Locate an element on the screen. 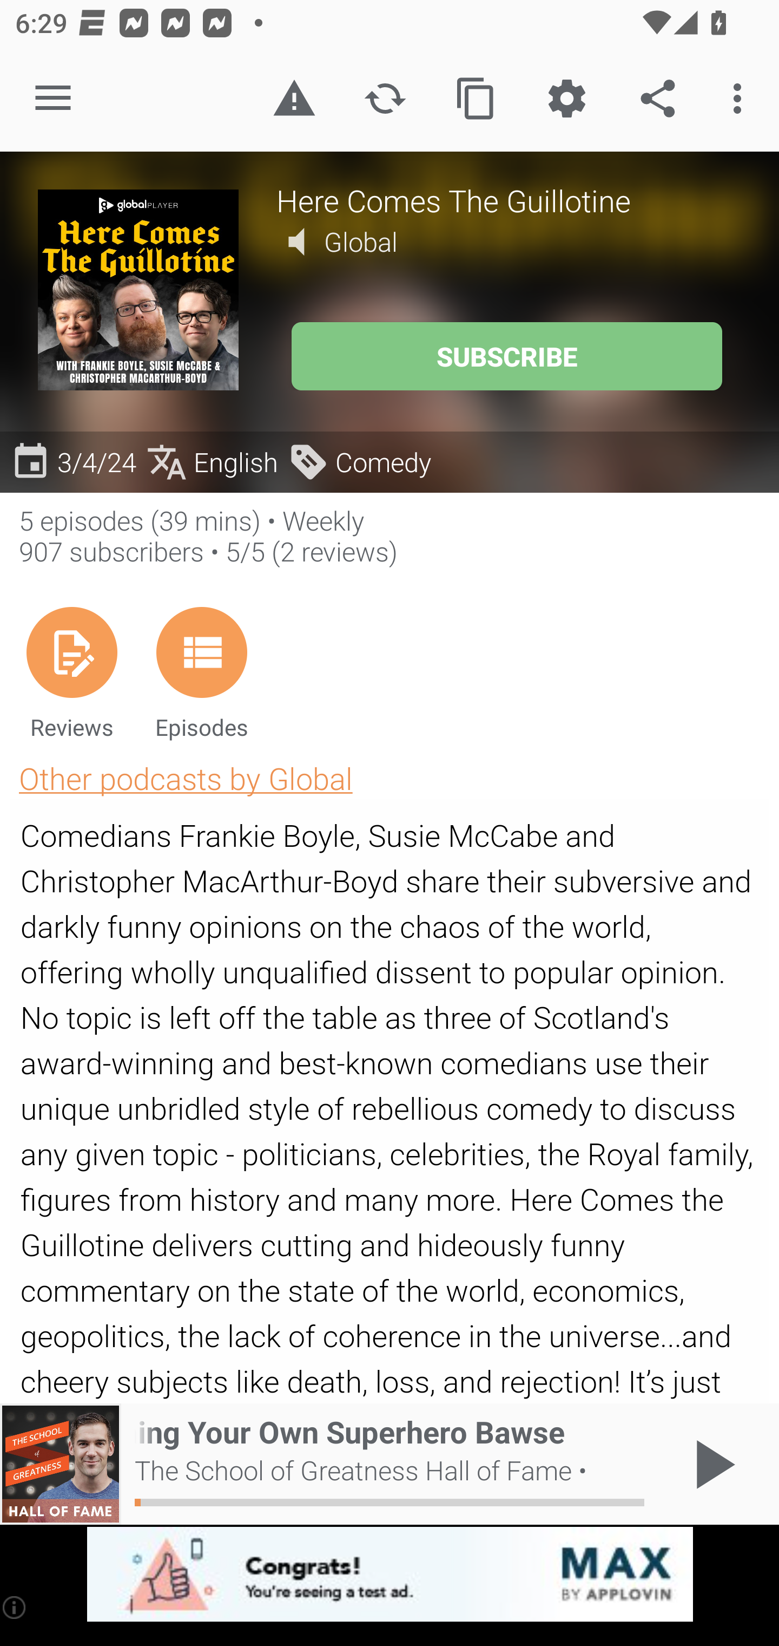 This screenshot has width=779, height=1646. Here Comes The Guillotine is located at coordinates (509, 200).